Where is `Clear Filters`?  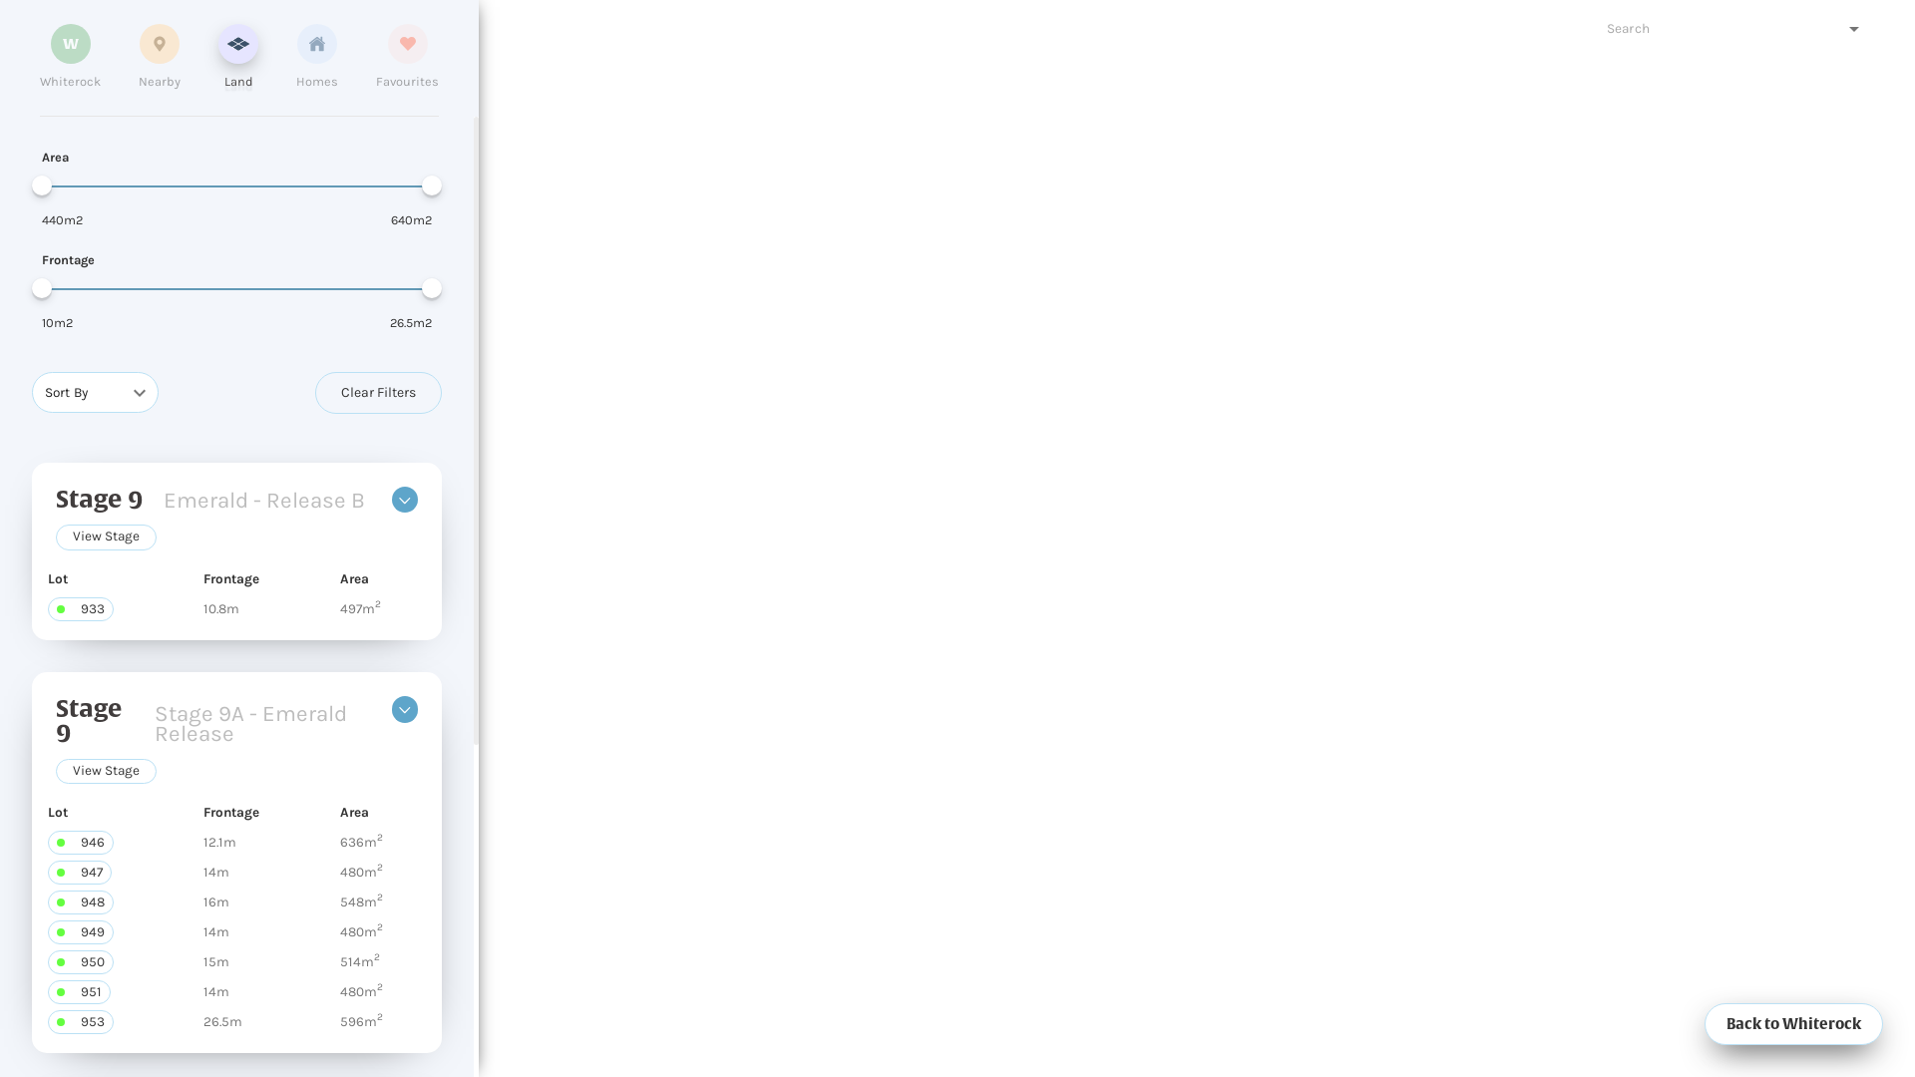
Clear Filters is located at coordinates (379, 393).